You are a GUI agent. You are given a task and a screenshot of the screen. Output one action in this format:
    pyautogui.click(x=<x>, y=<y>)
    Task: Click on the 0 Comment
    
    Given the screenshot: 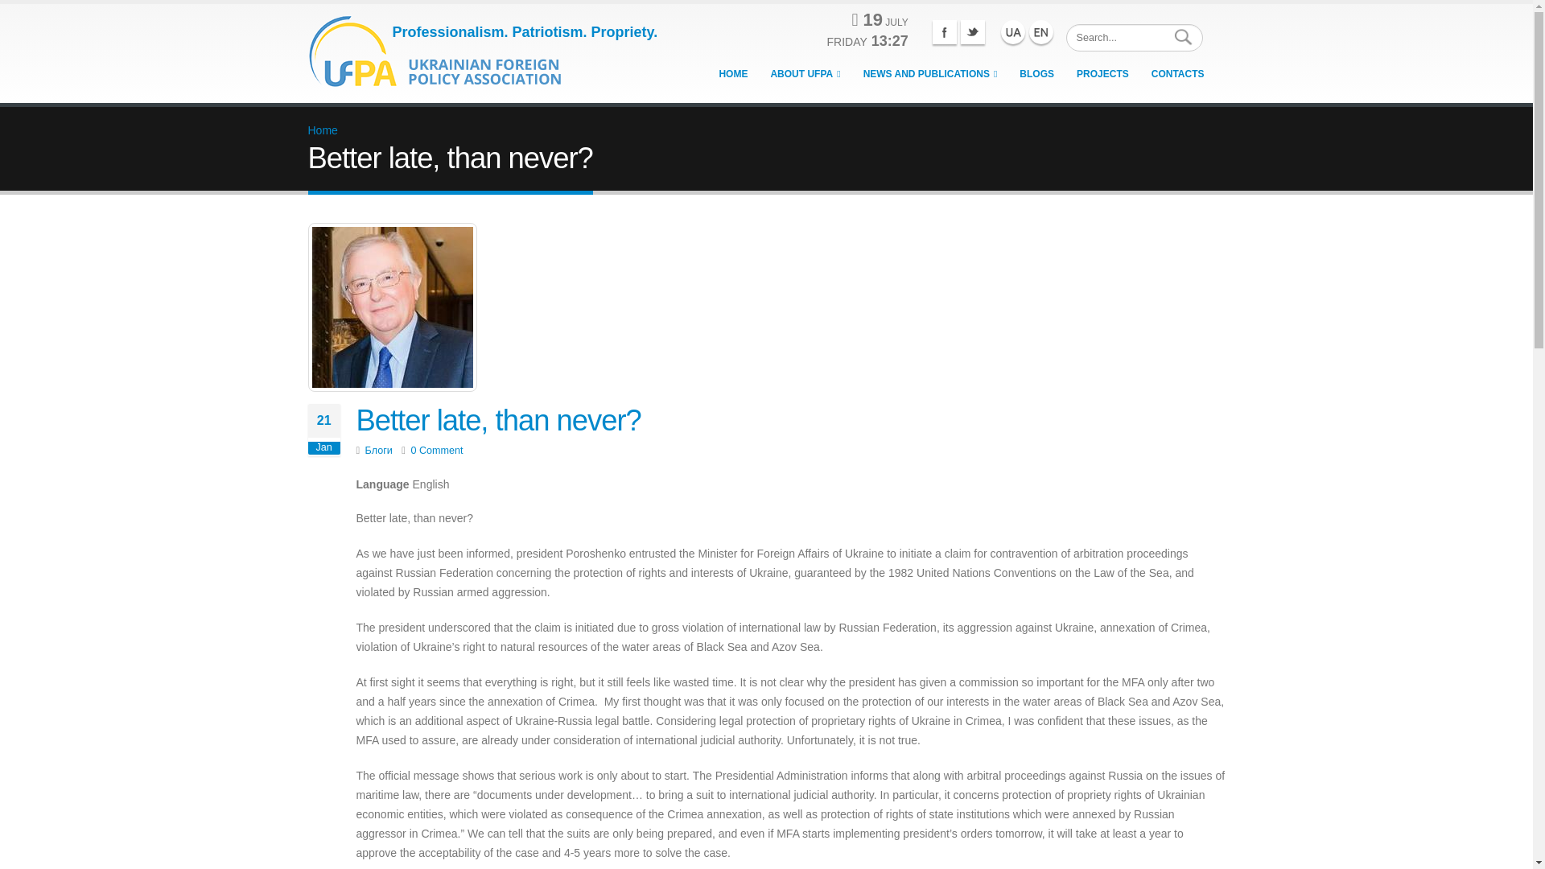 What is the action you would take?
    pyautogui.click(x=436, y=451)
    